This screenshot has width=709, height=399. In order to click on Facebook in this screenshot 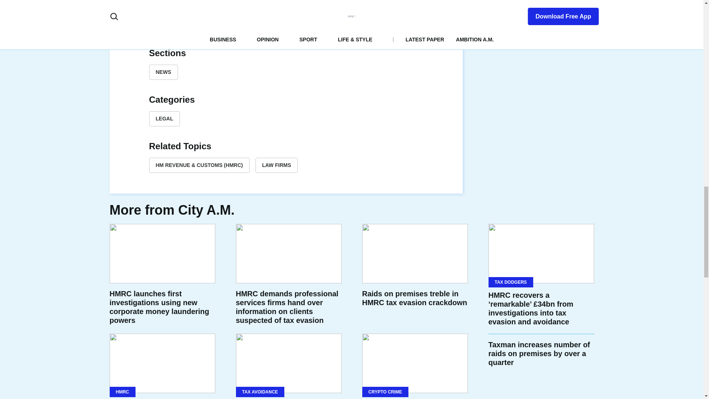, I will do `click(250, 29)`.